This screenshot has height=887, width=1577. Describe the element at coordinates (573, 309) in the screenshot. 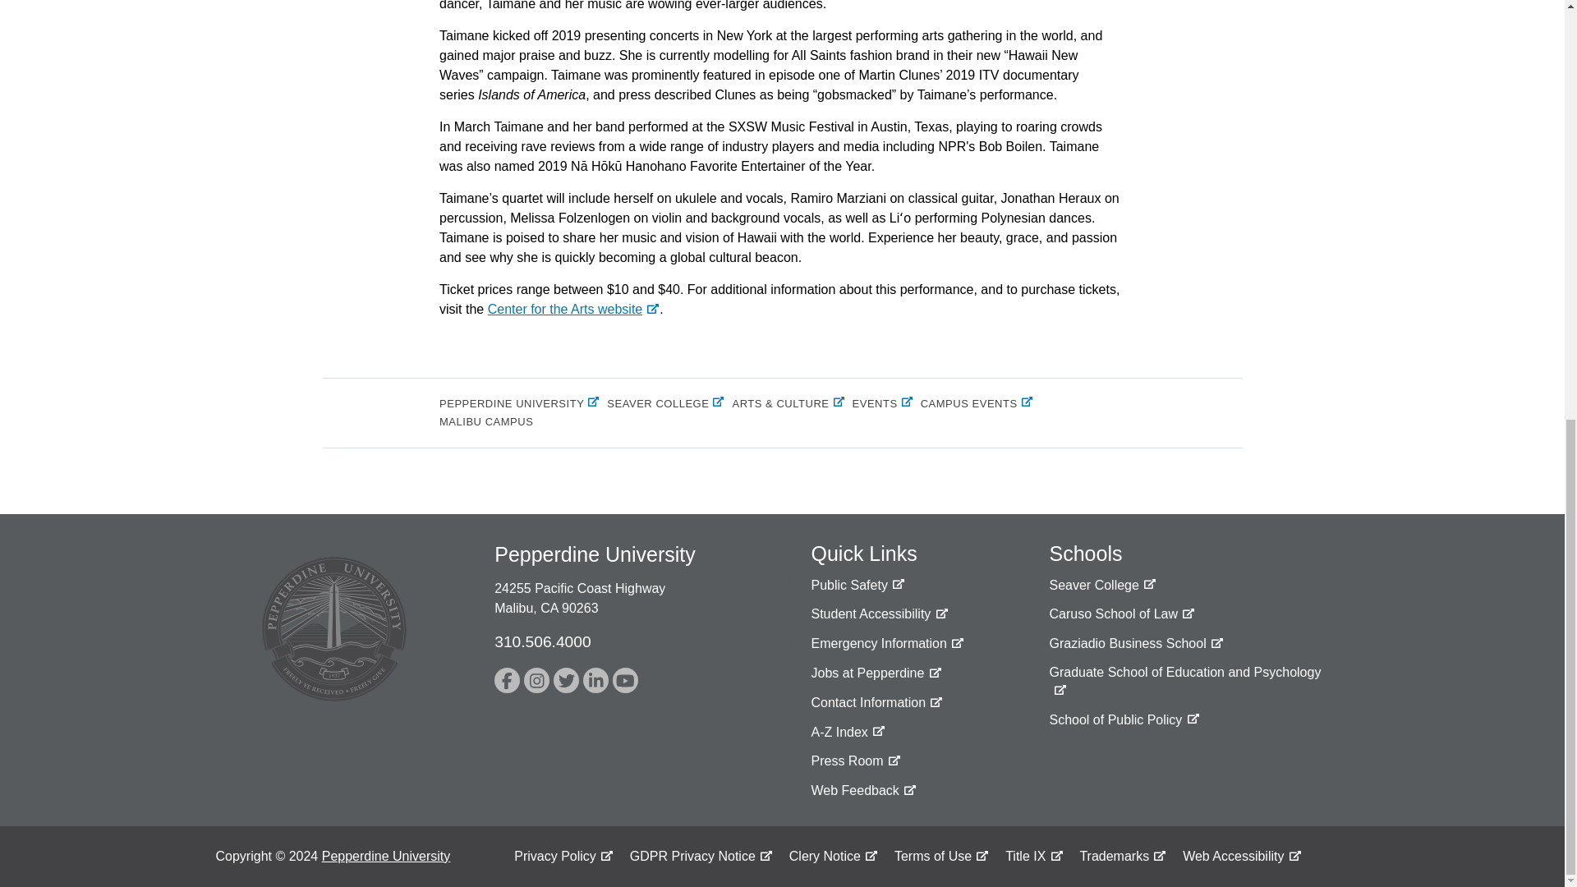

I see `Link to External Site` at that location.